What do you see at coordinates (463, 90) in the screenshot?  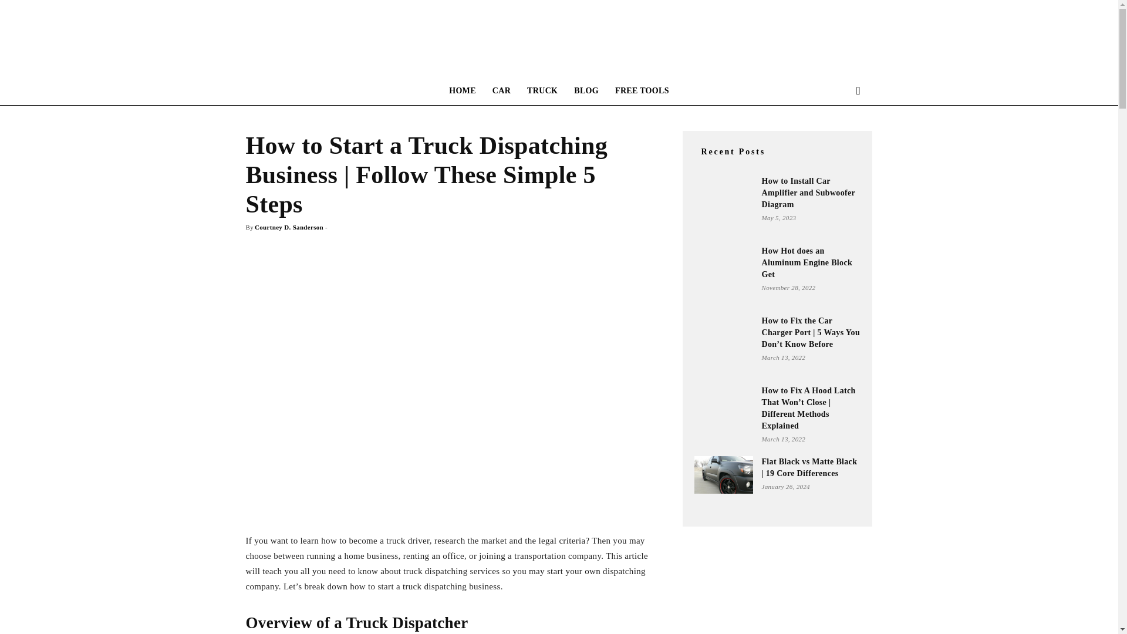 I see `HOME` at bounding box center [463, 90].